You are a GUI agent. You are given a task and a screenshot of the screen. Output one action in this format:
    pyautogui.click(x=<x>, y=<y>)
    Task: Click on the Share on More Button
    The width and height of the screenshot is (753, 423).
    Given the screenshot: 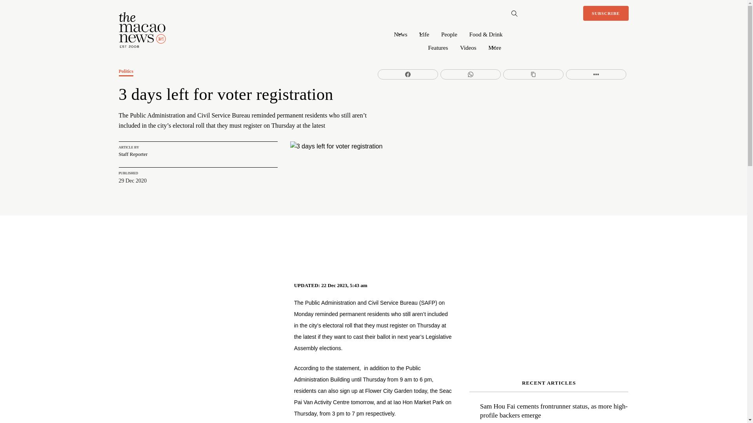 What is the action you would take?
    pyautogui.click(x=596, y=74)
    